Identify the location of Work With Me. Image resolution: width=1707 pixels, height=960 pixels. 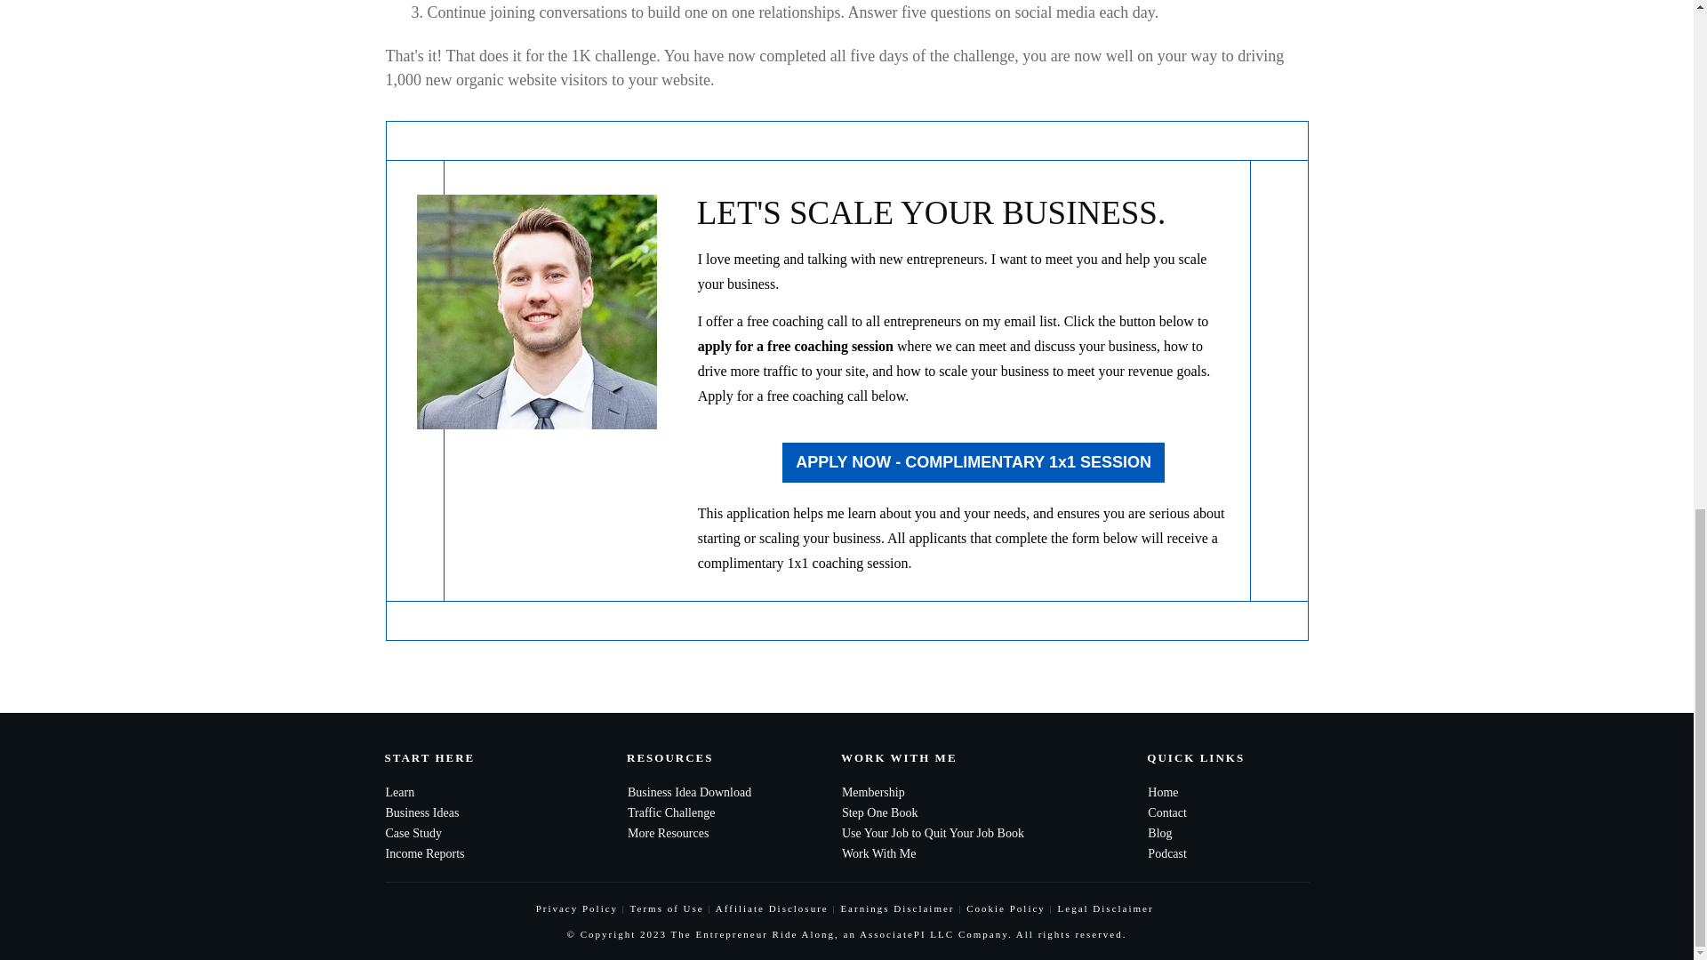
(878, 853).